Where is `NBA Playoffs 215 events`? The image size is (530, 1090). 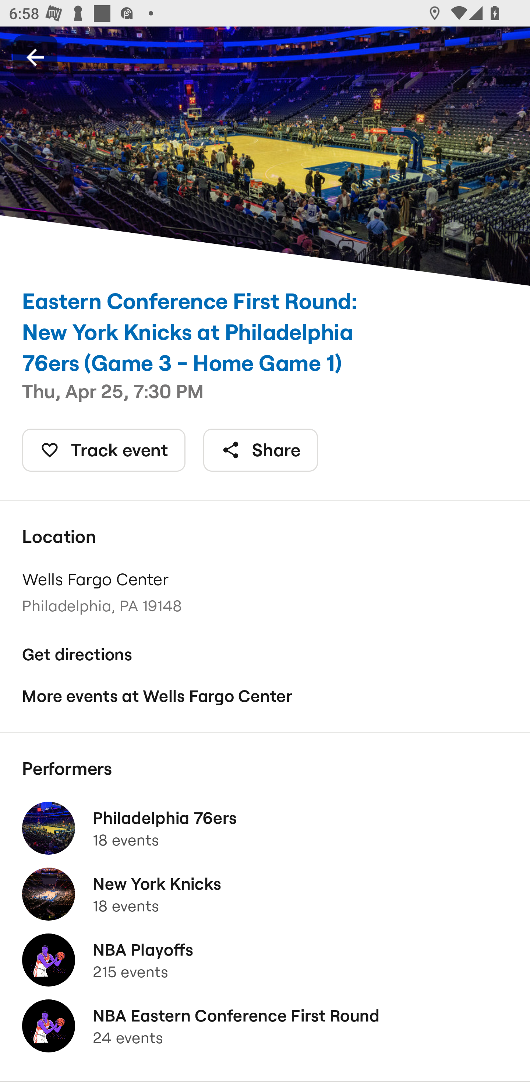
NBA Playoffs 215 events is located at coordinates (265, 960).